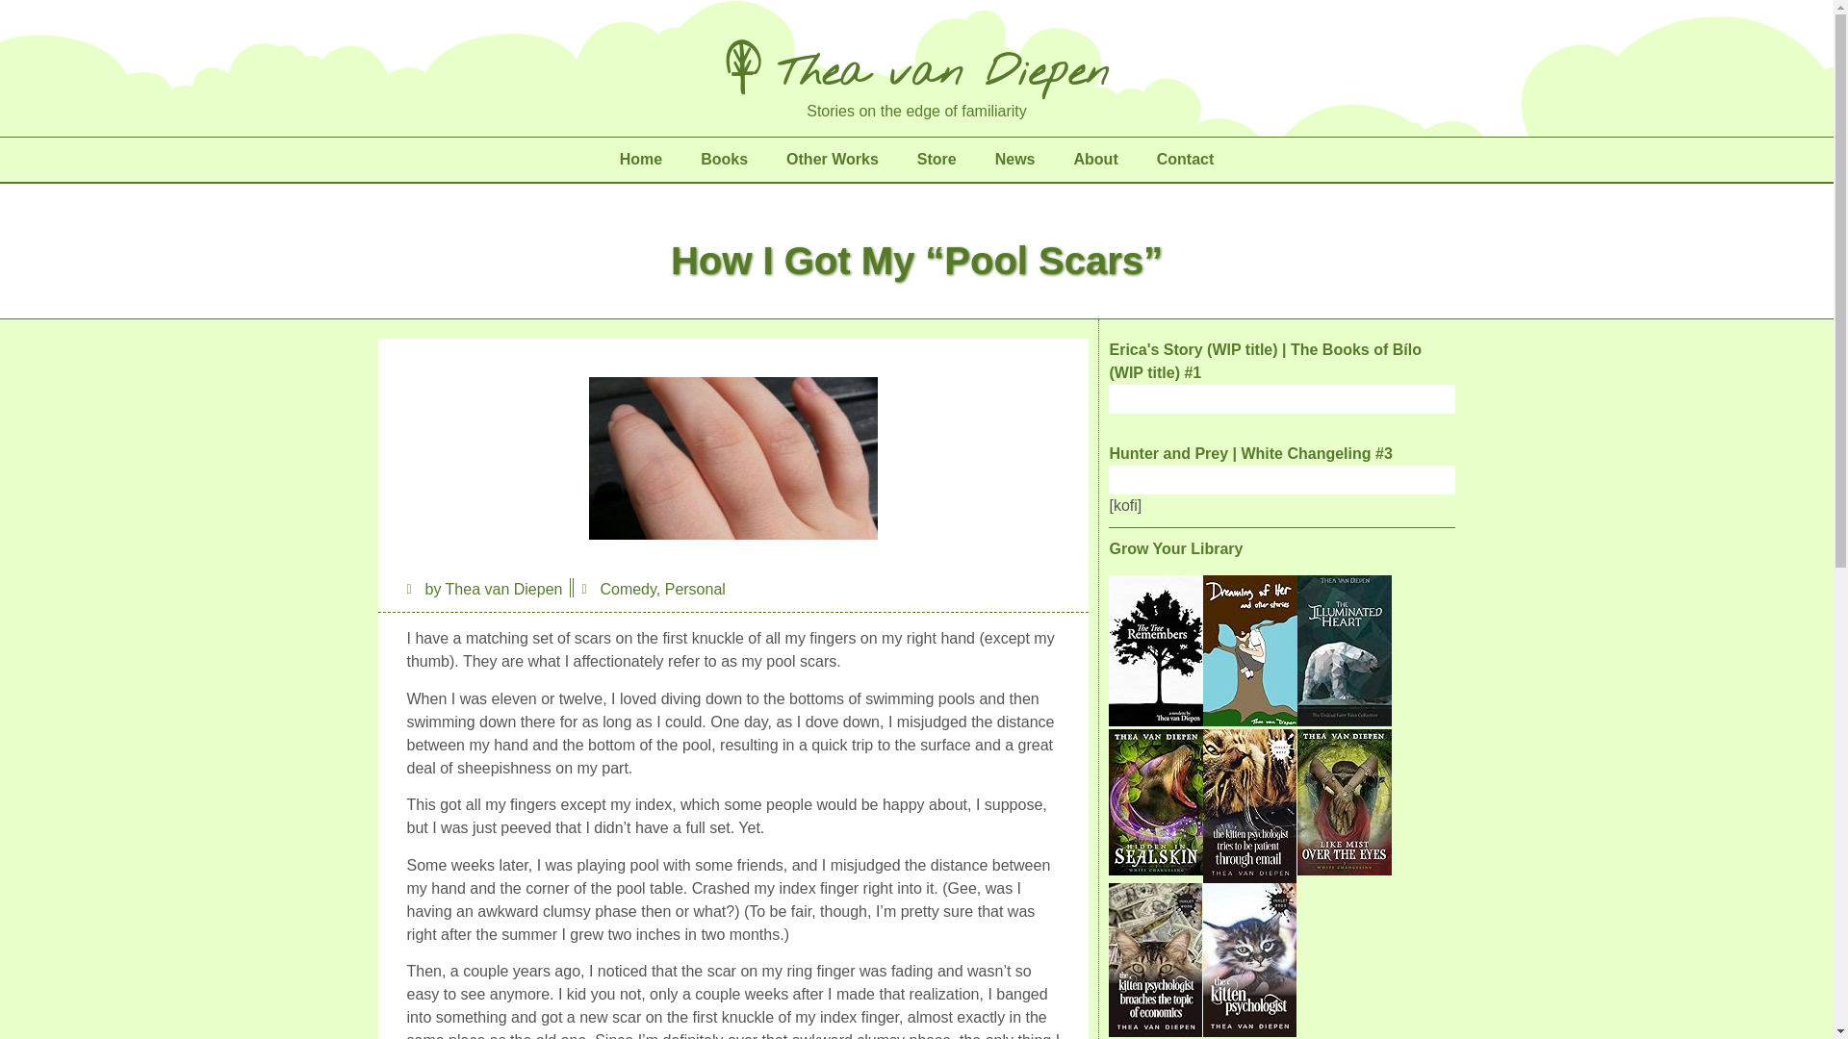 Image resolution: width=1848 pixels, height=1039 pixels. What do you see at coordinates (1186, 160) in the screenshot?
I see `Contact` at bounding box center [1186, 160].